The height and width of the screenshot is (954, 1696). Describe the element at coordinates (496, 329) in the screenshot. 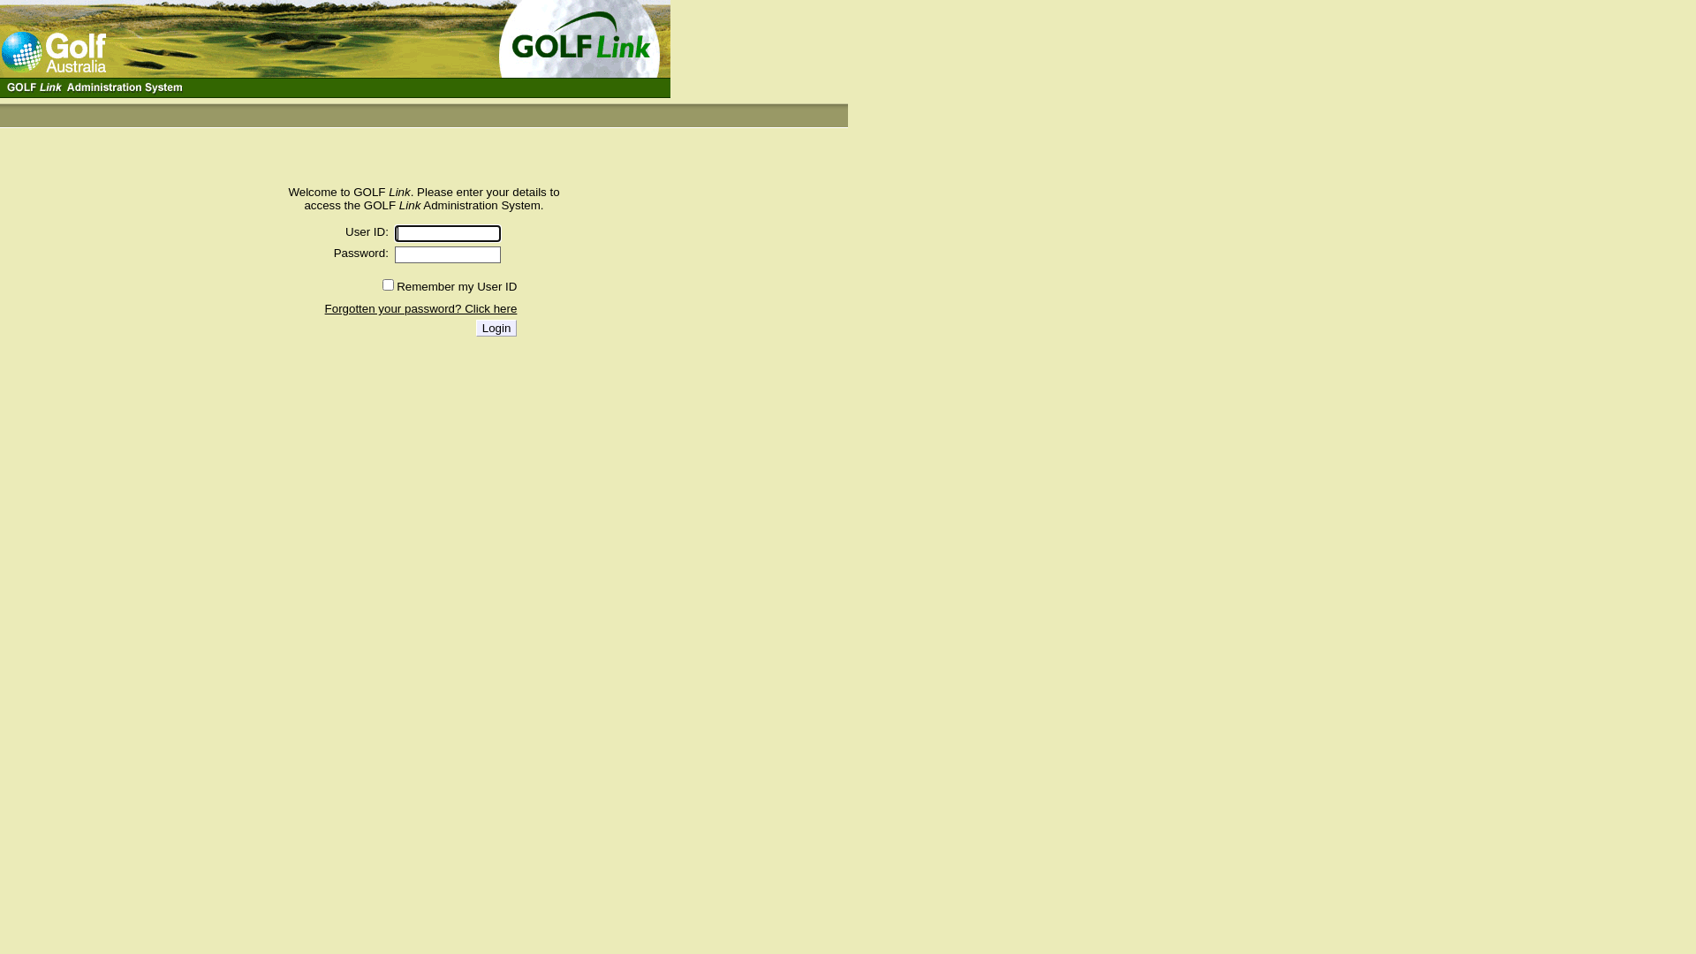

I see `Login` at that location.